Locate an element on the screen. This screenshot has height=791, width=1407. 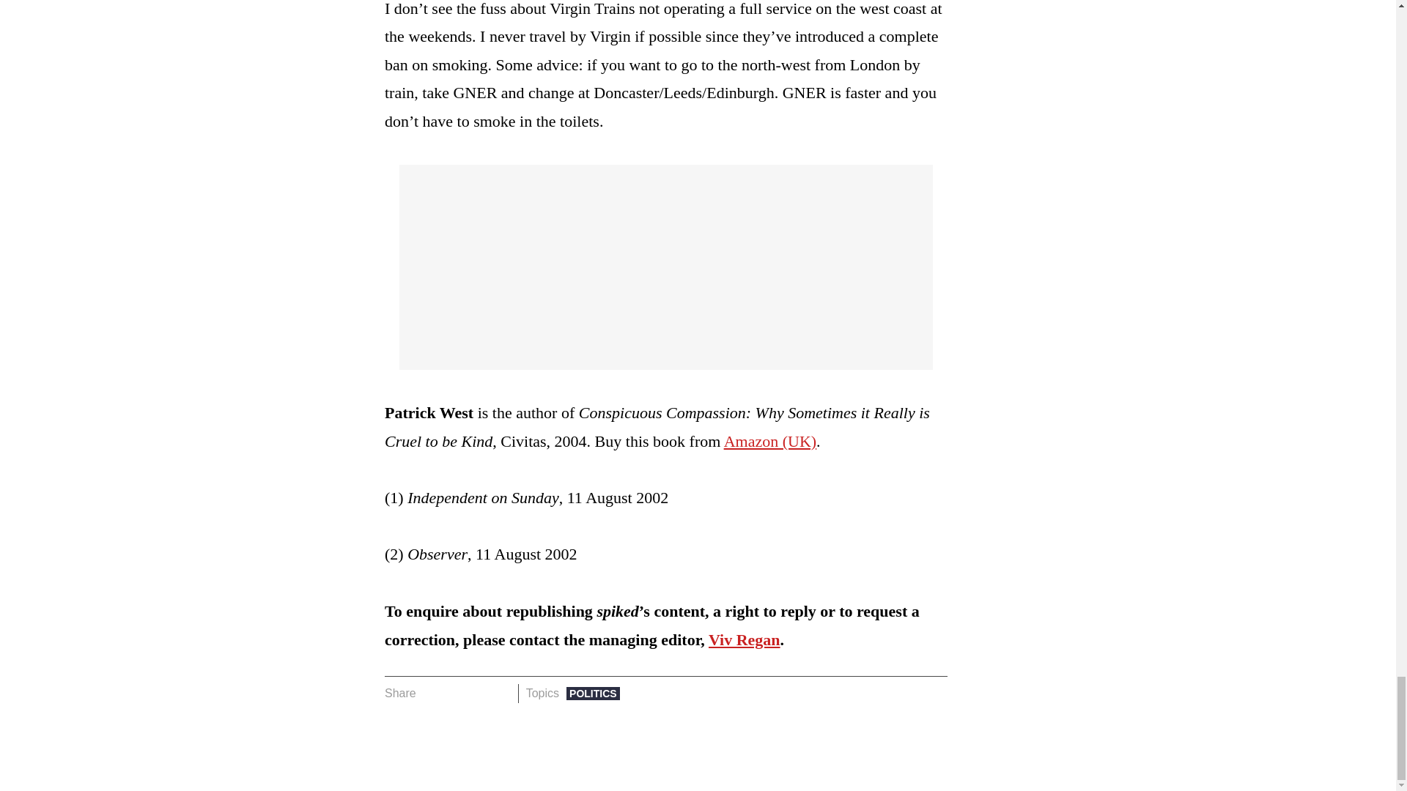
Share on Email is located at coordinates (501, 694).